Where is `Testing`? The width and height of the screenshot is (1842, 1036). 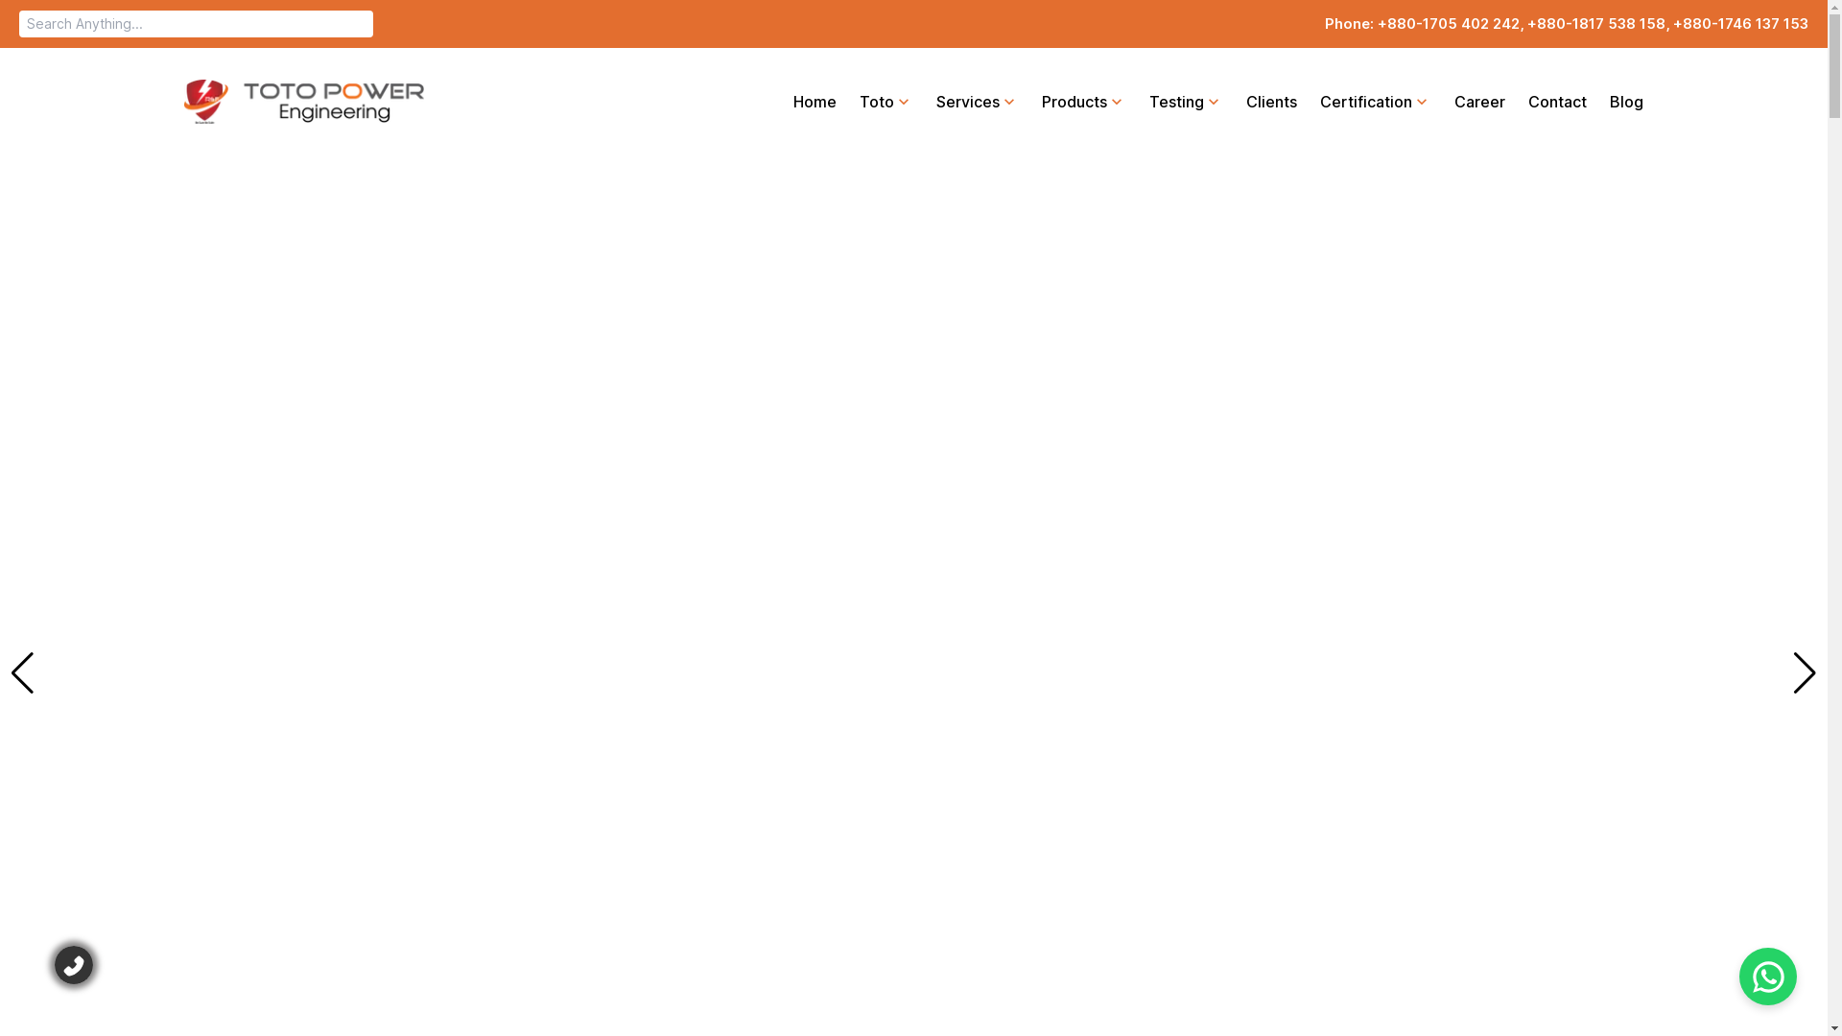
Testing is located at coordinates (1126, 102).